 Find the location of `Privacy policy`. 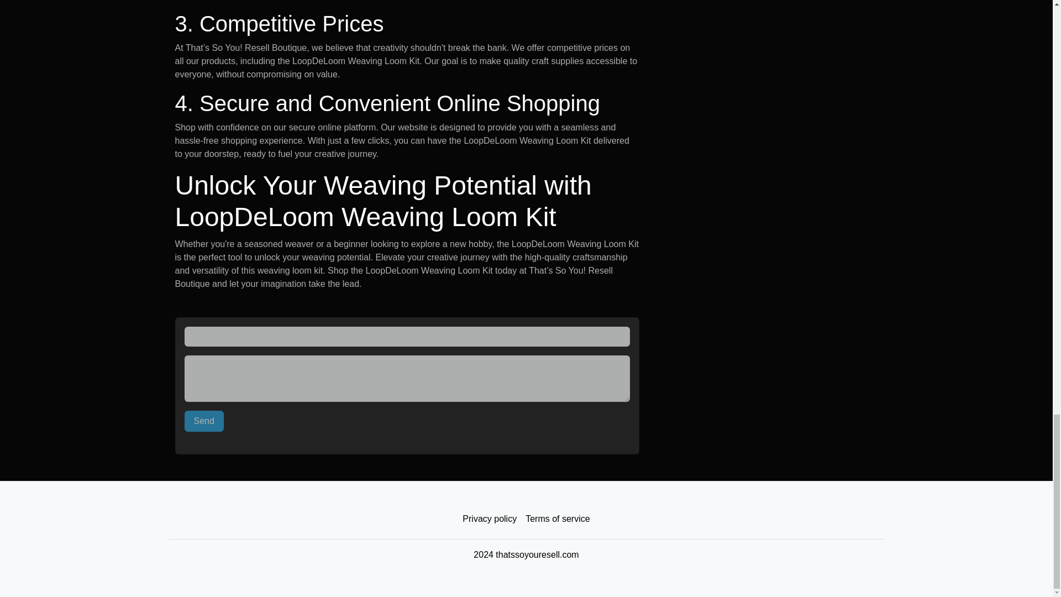

Privacy policy is located at coordinates (490, 519).